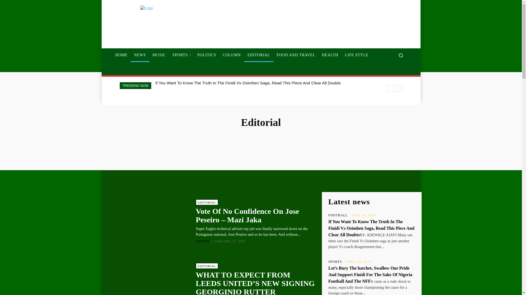 The height and width of the screenshot is (295, 526). I want to click on SPORTS, so click(181, 55).